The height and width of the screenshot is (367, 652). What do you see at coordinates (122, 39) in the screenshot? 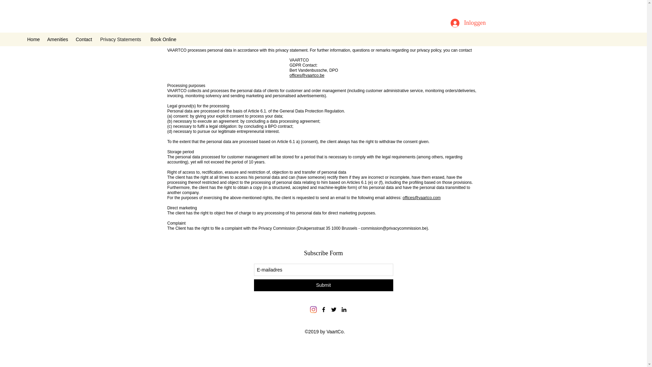
I see `Privacy Statements` at bounding box center [122, 39].